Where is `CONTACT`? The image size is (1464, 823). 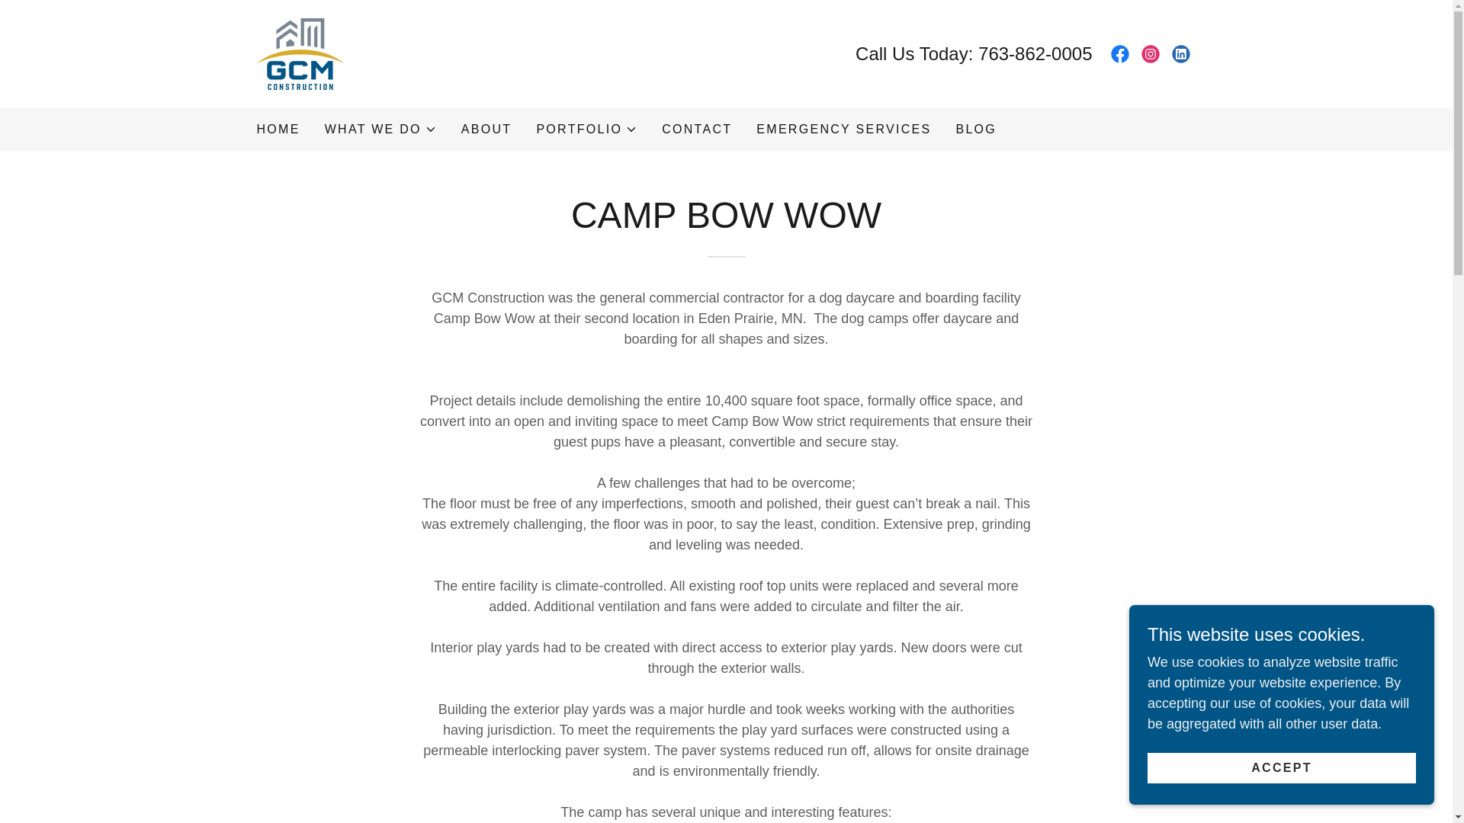
CONTACT is located at coordinates (697, 130).